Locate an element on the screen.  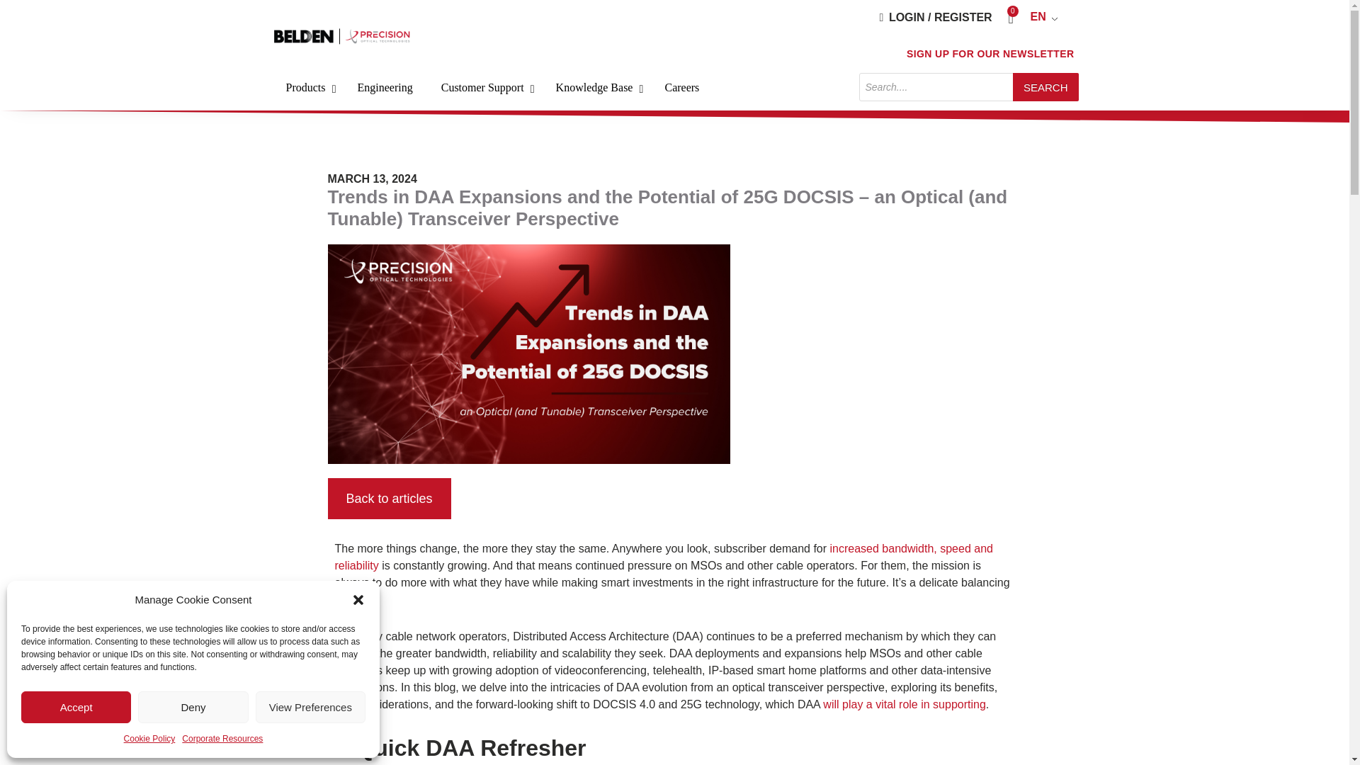
English is located at coordinates (1048, 16).